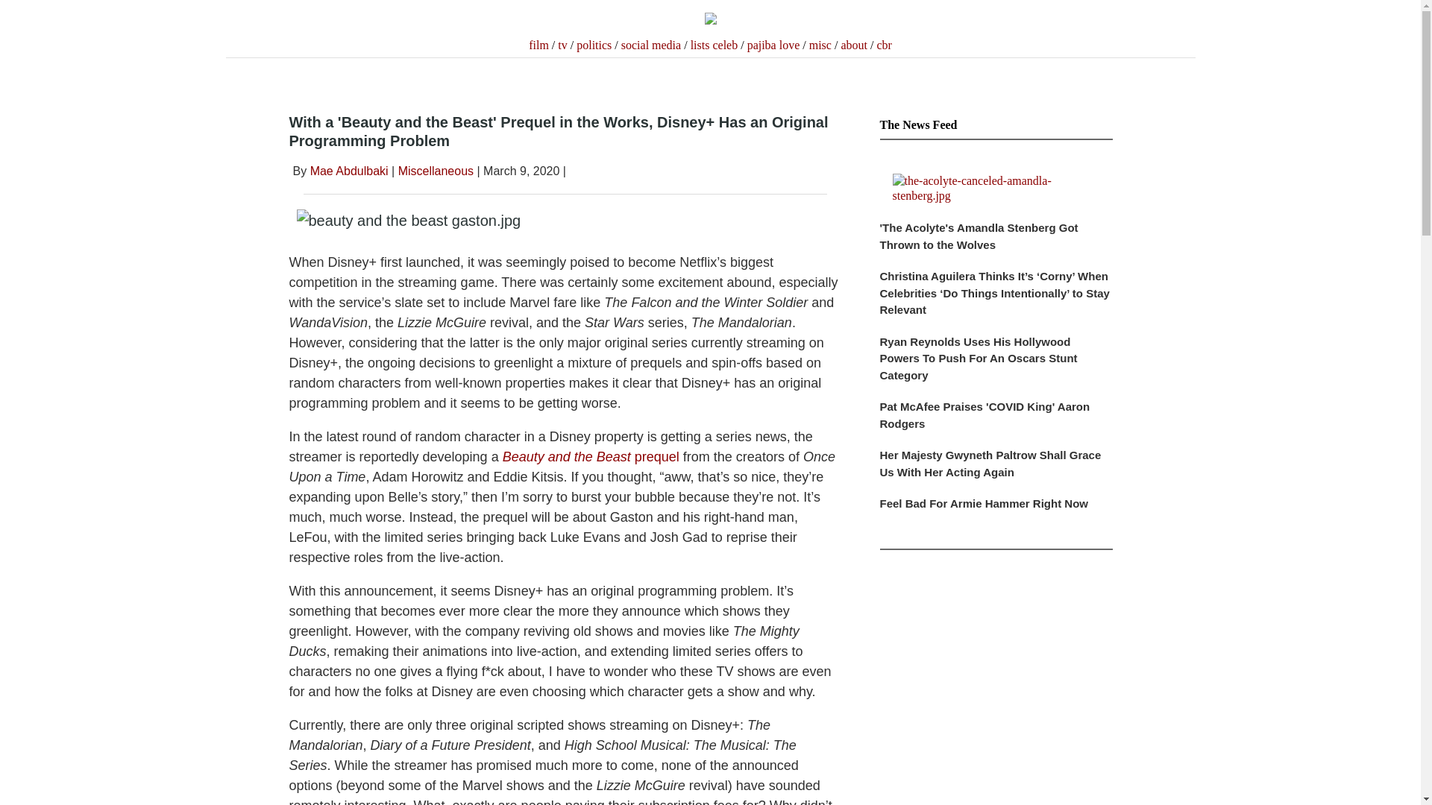  Describe the element at coordinates (996, 511) in the screenshot. I see `Feel Bad For Armie Hammer Right Now` at that location.